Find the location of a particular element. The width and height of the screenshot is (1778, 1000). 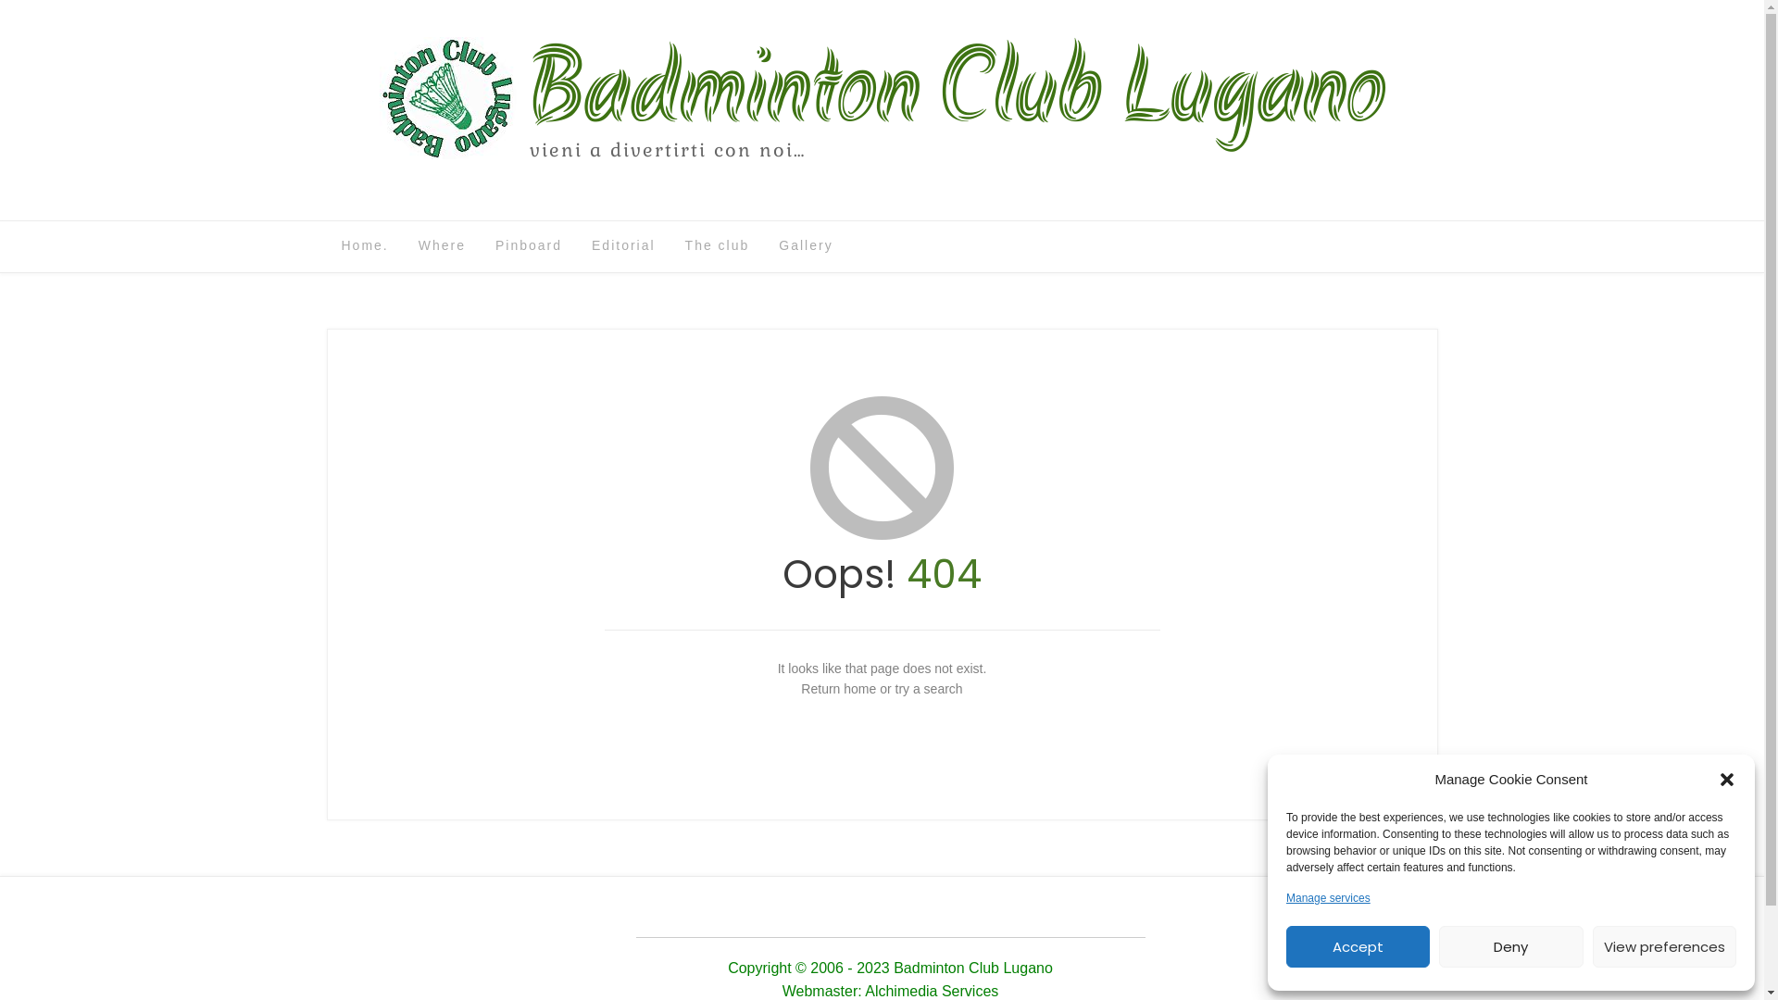

Pinboard is located at coordinates (529, 246).